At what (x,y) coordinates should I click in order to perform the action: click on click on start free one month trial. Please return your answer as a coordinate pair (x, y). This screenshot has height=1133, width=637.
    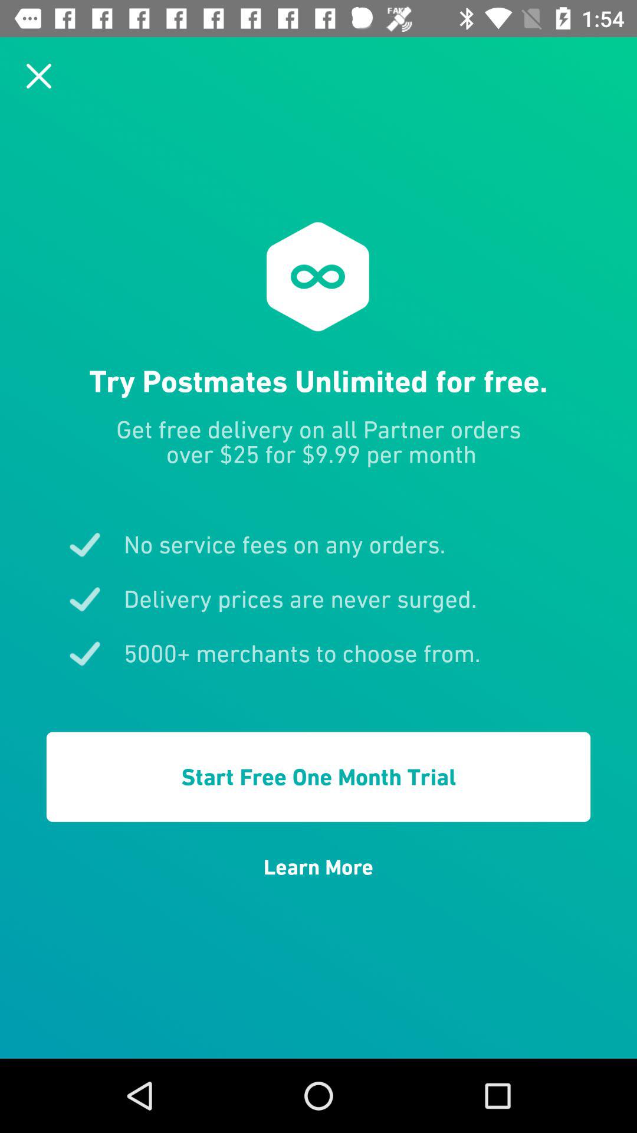
    Looking at the image, I should click on (318, 777).